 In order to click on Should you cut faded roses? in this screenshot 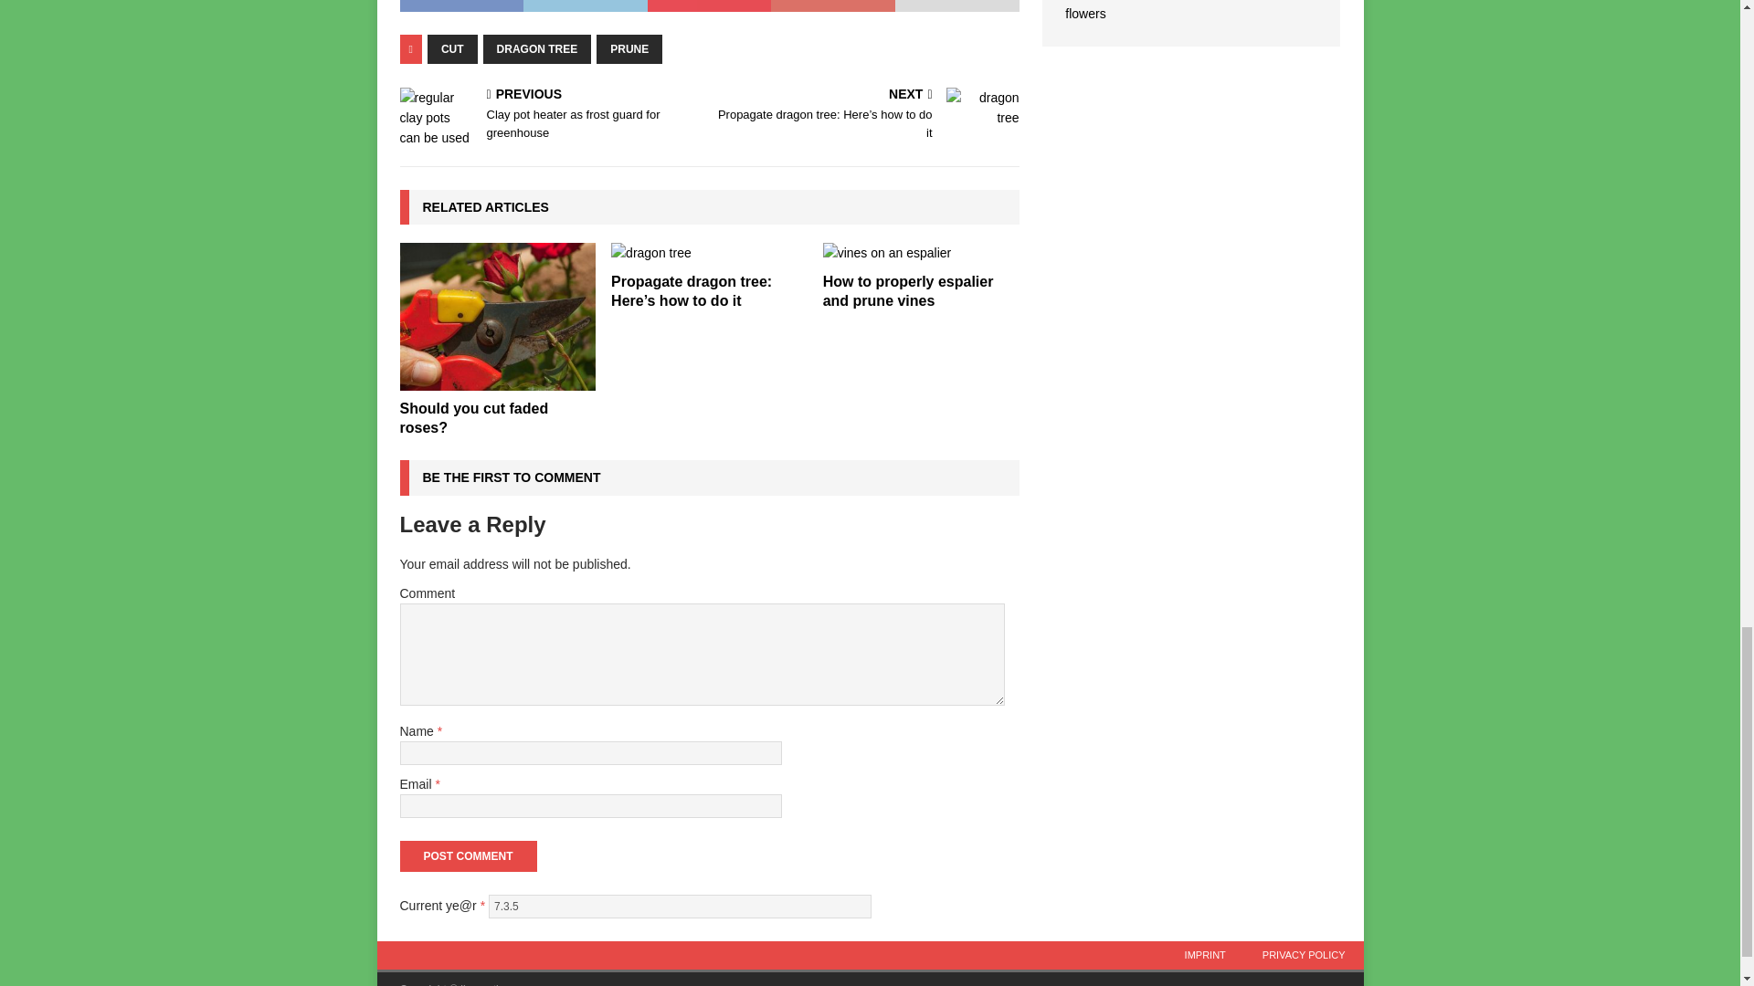, I will do `click(551, 115)`.